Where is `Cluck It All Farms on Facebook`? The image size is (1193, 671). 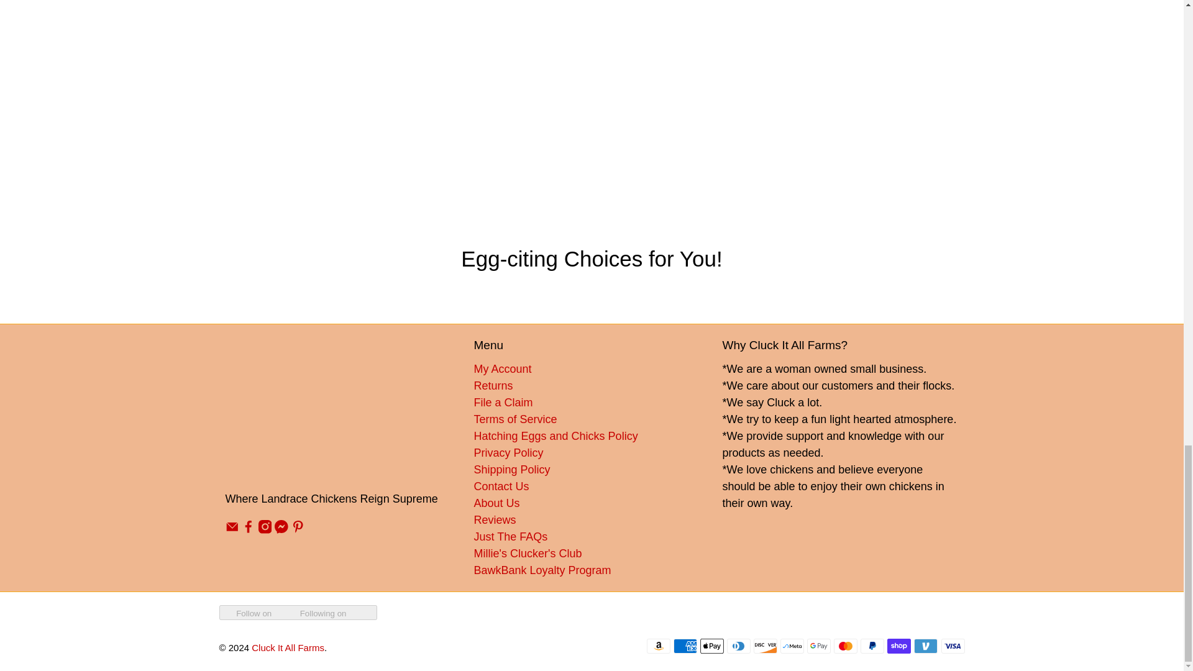 Cluck It All Farms on Facebook is located at coordinates (249, 529).